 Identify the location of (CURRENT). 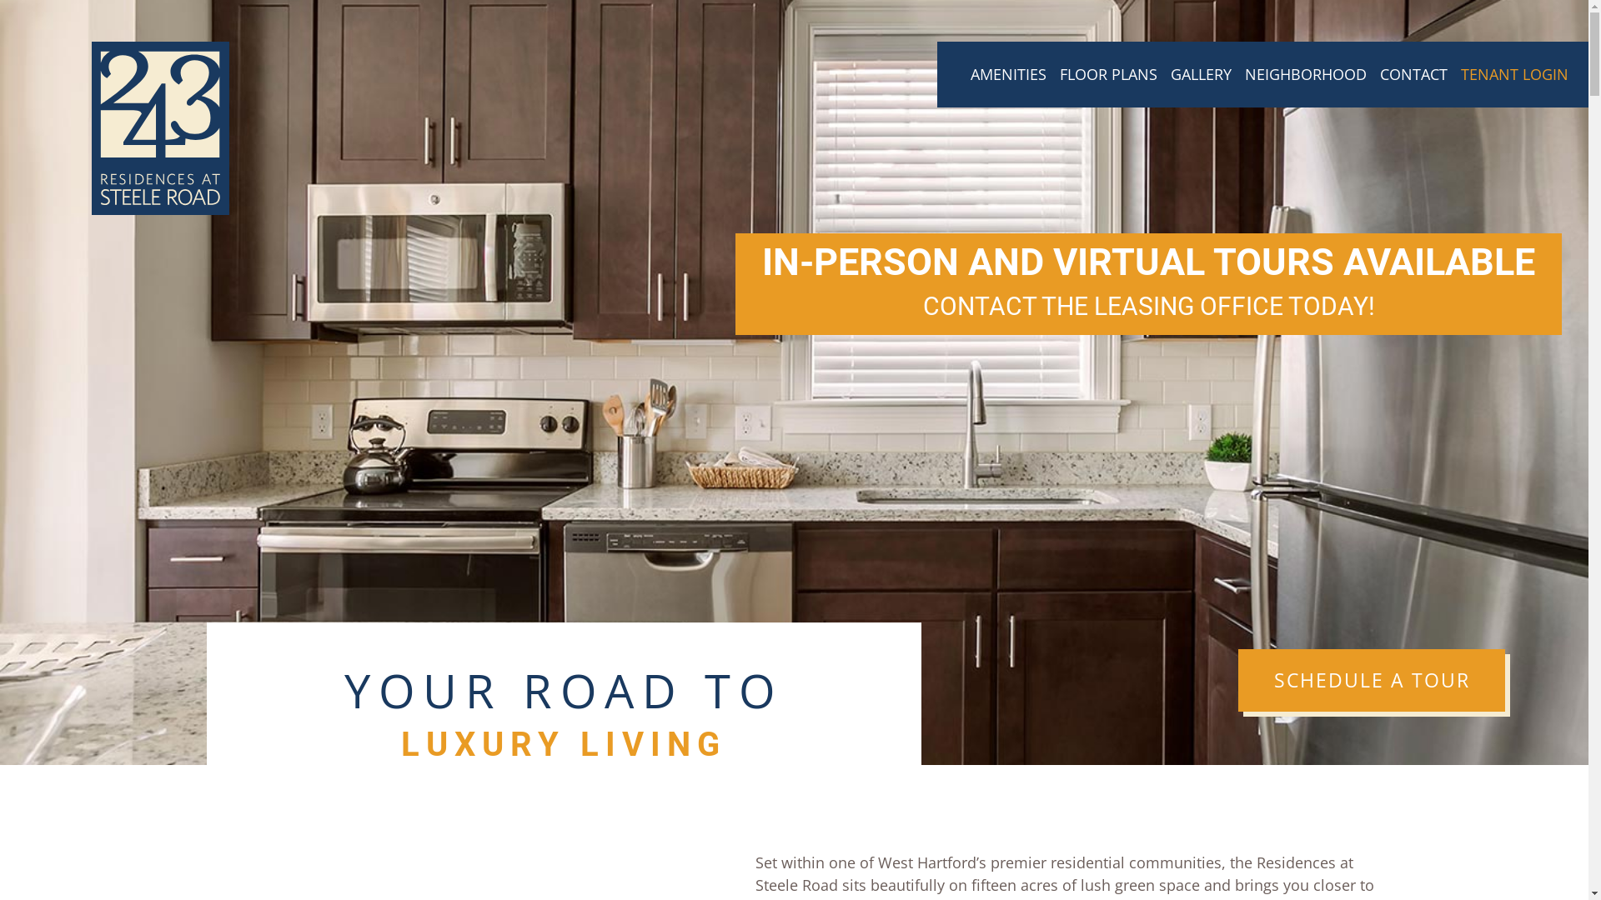
(957, 63).